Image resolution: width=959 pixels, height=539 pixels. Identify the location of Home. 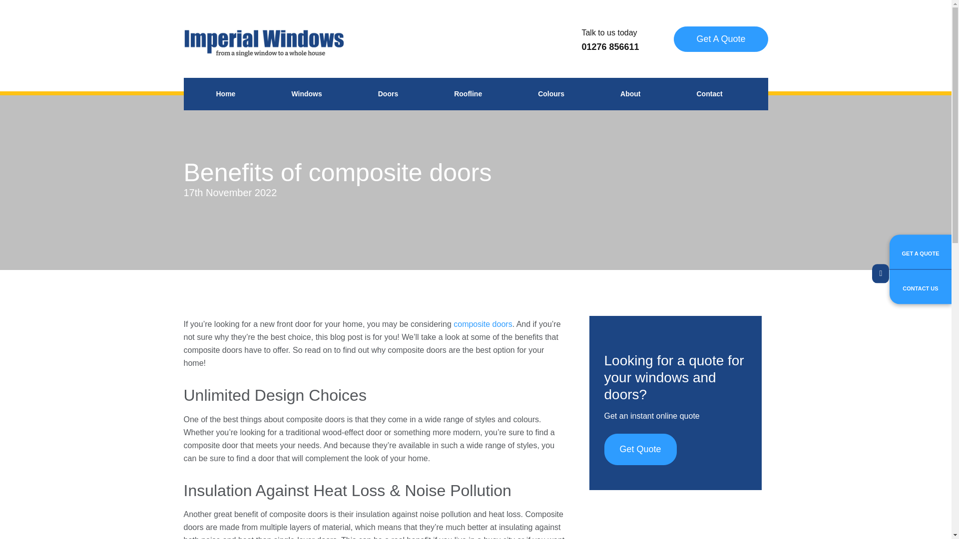
(630, 94).